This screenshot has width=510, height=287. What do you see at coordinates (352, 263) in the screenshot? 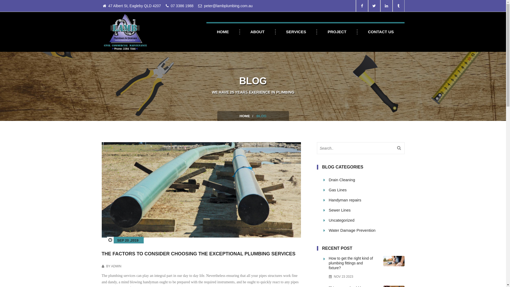
I see `How to get the right kind of plumbing fittings and fixture?` at bounding box center [352, 263].